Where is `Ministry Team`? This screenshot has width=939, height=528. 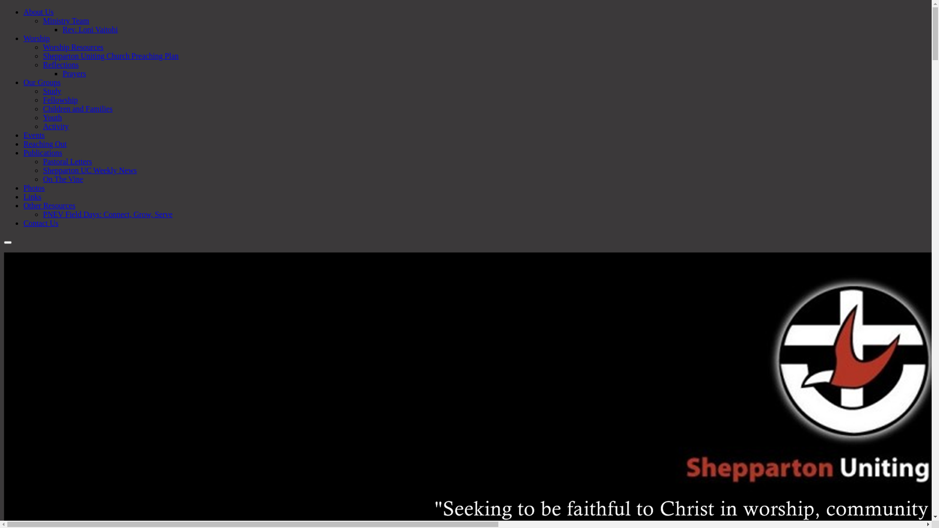
Ministry Team is located at coordinates (66, 21).